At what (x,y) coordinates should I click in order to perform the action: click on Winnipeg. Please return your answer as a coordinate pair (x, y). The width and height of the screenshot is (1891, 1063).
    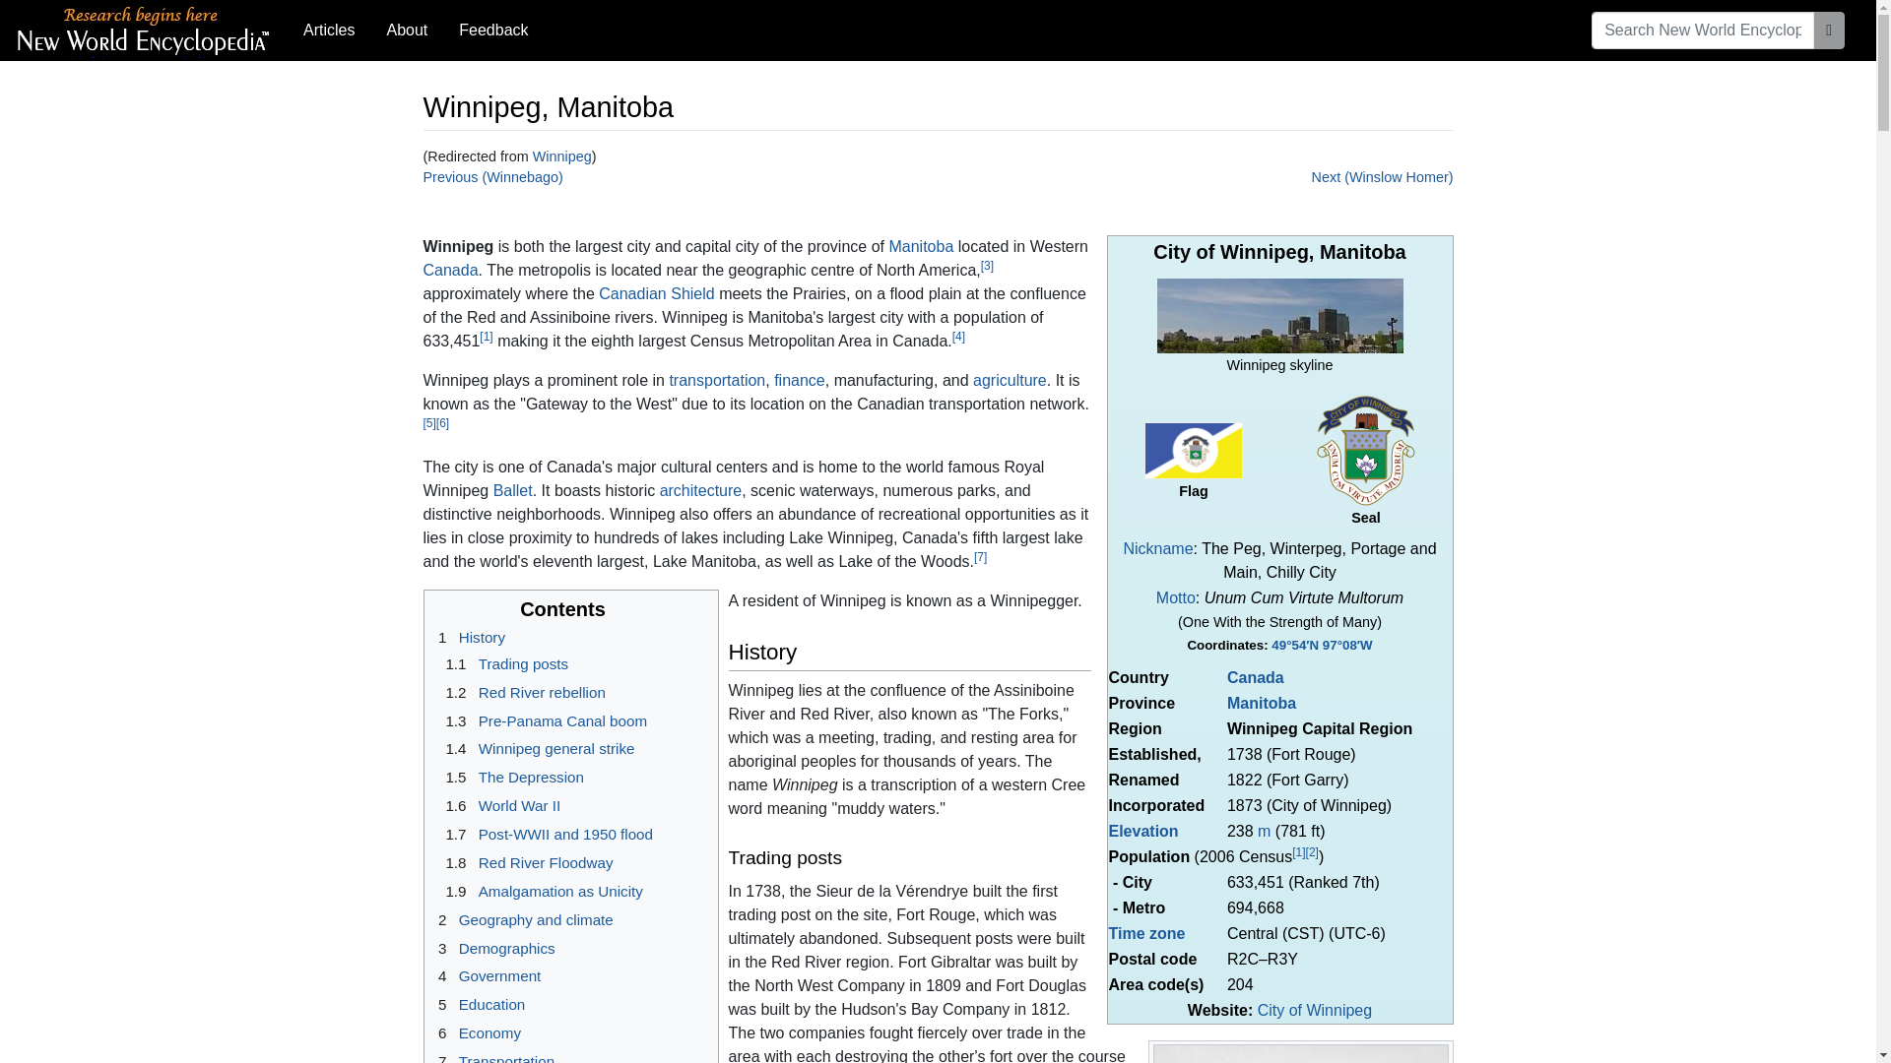
    Looking at the image, I should click on (561, 156).